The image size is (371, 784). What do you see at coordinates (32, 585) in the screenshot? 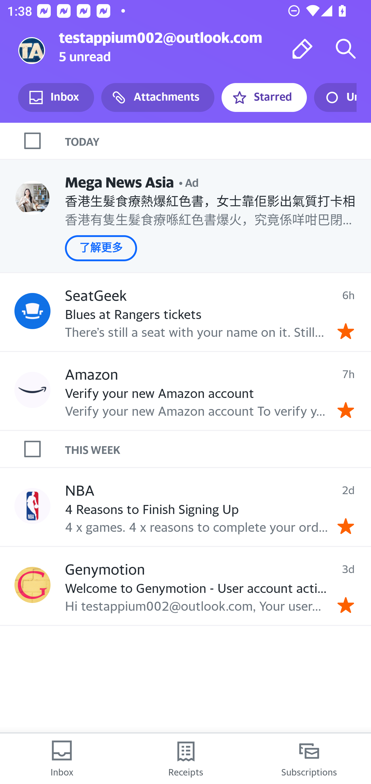
I see `Profile
Genymotion` at bounding box center [32, 585].